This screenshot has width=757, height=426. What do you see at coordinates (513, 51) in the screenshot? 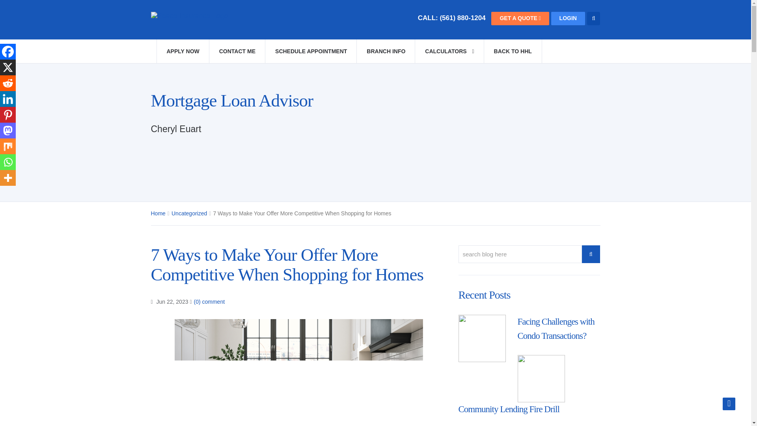
I see `Back to HHL` at bounding box center [513, 51].